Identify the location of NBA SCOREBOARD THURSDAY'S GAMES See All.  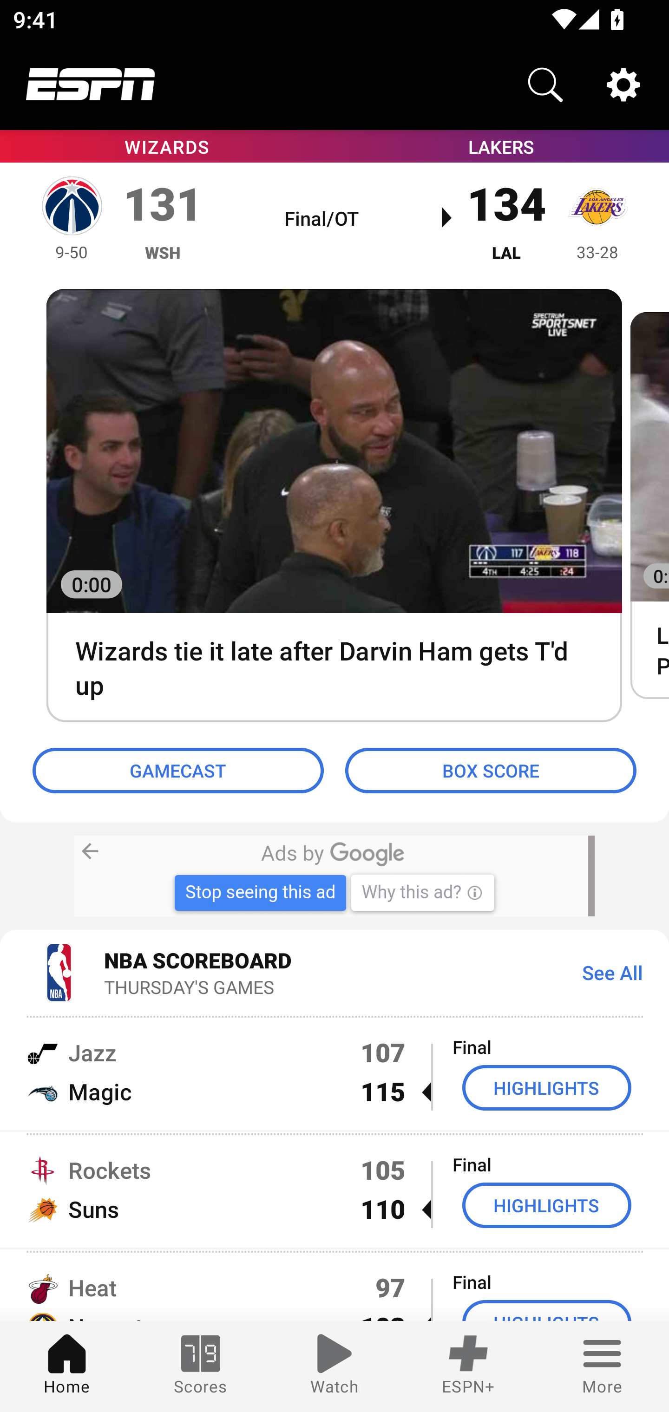
(334, 972).